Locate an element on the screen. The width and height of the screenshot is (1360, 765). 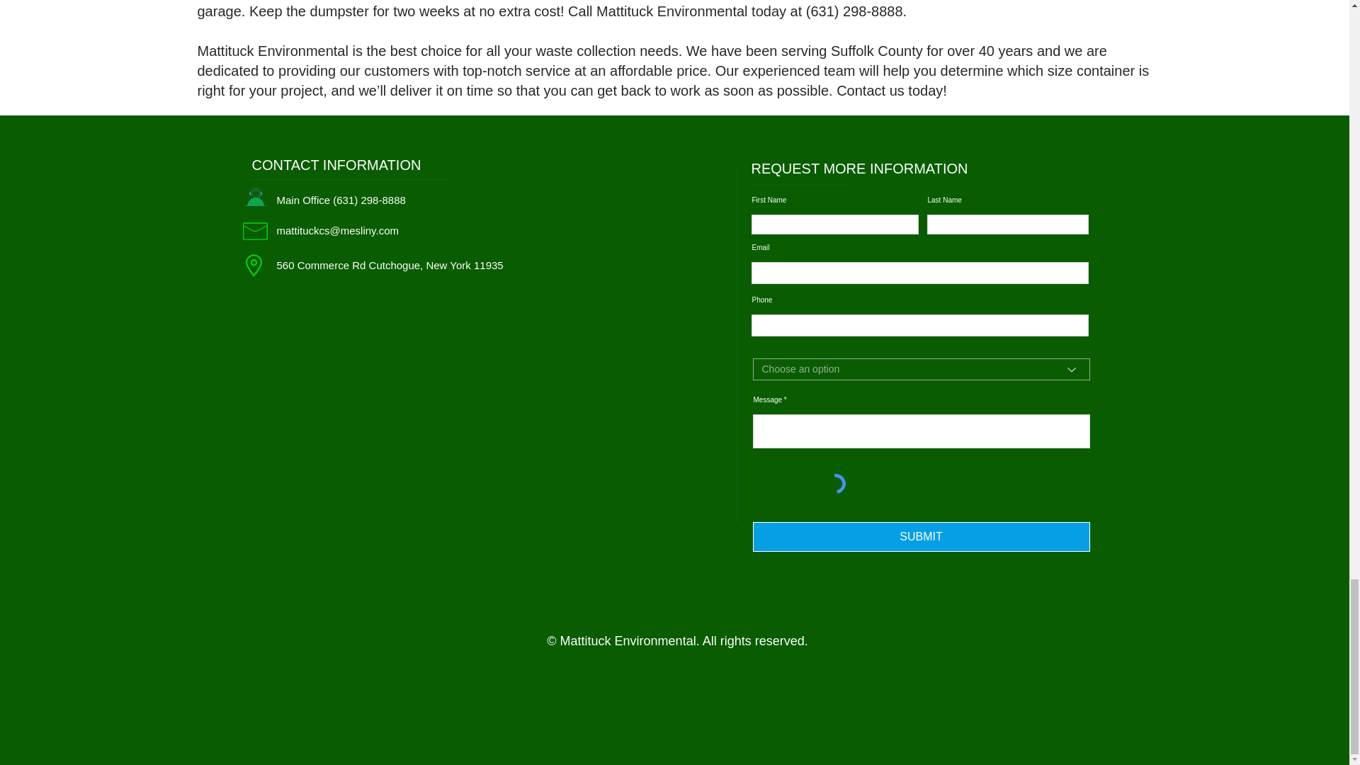
SUBMIT is located at coordinates (920, 536).